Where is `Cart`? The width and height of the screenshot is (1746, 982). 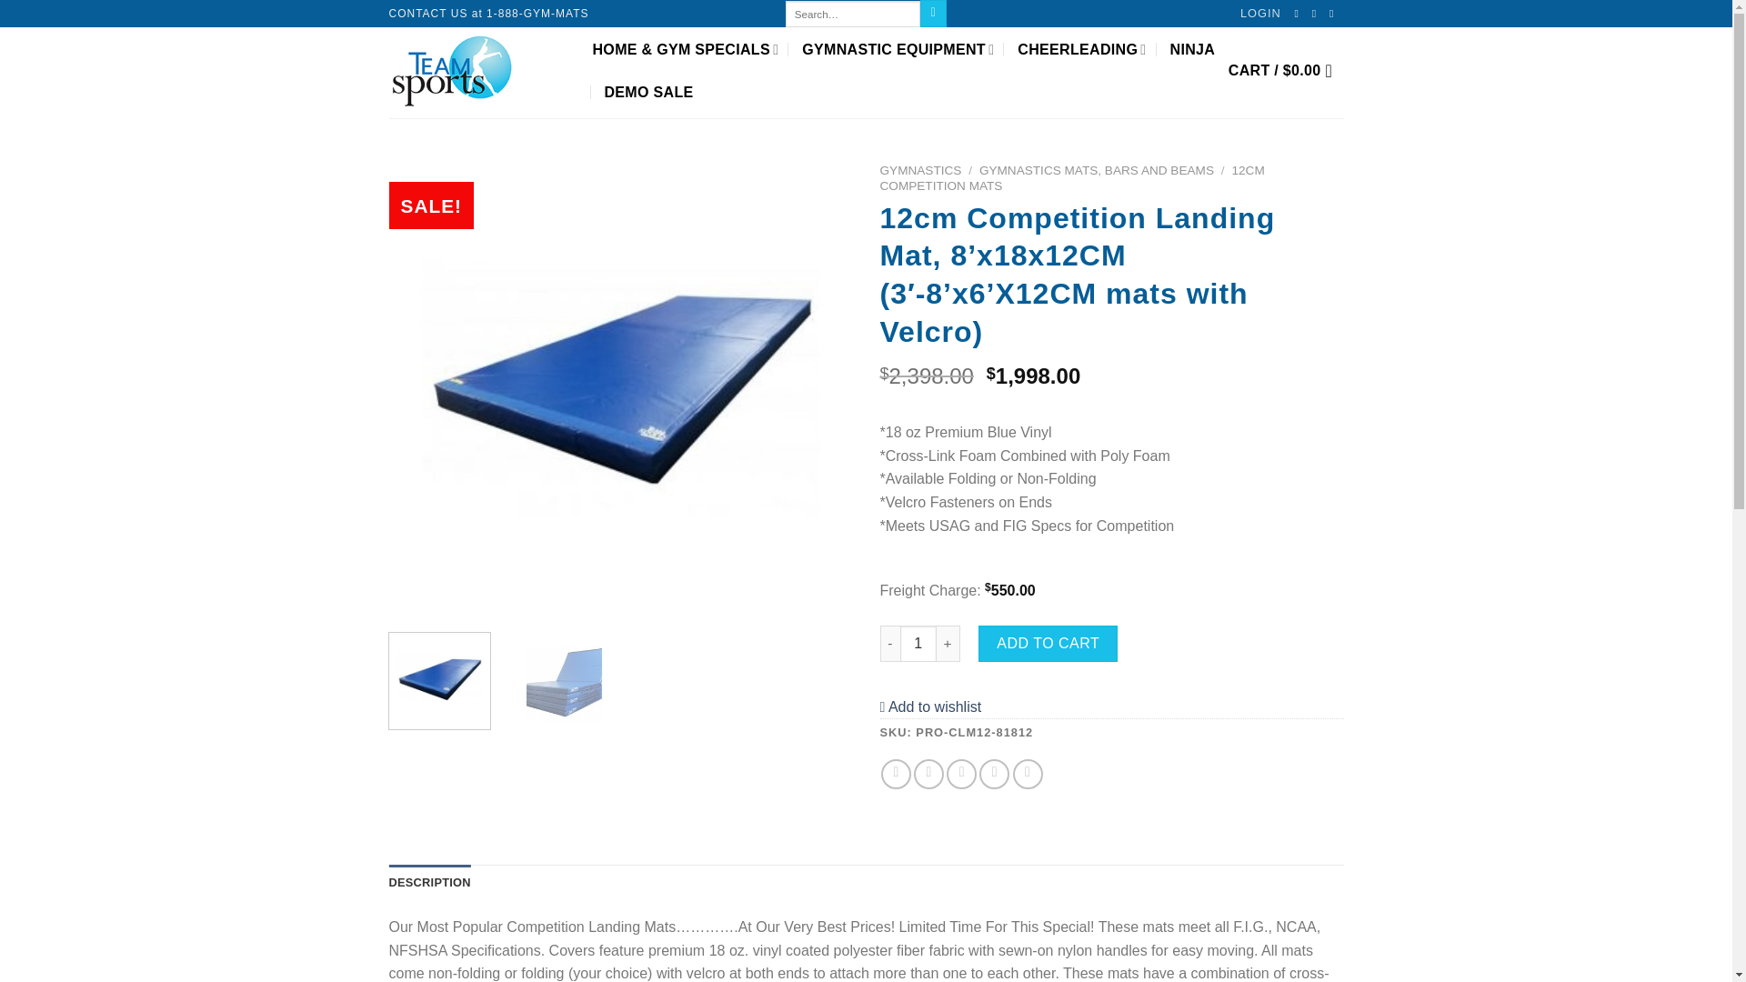 Cart is located at coordinates (1286, 71).